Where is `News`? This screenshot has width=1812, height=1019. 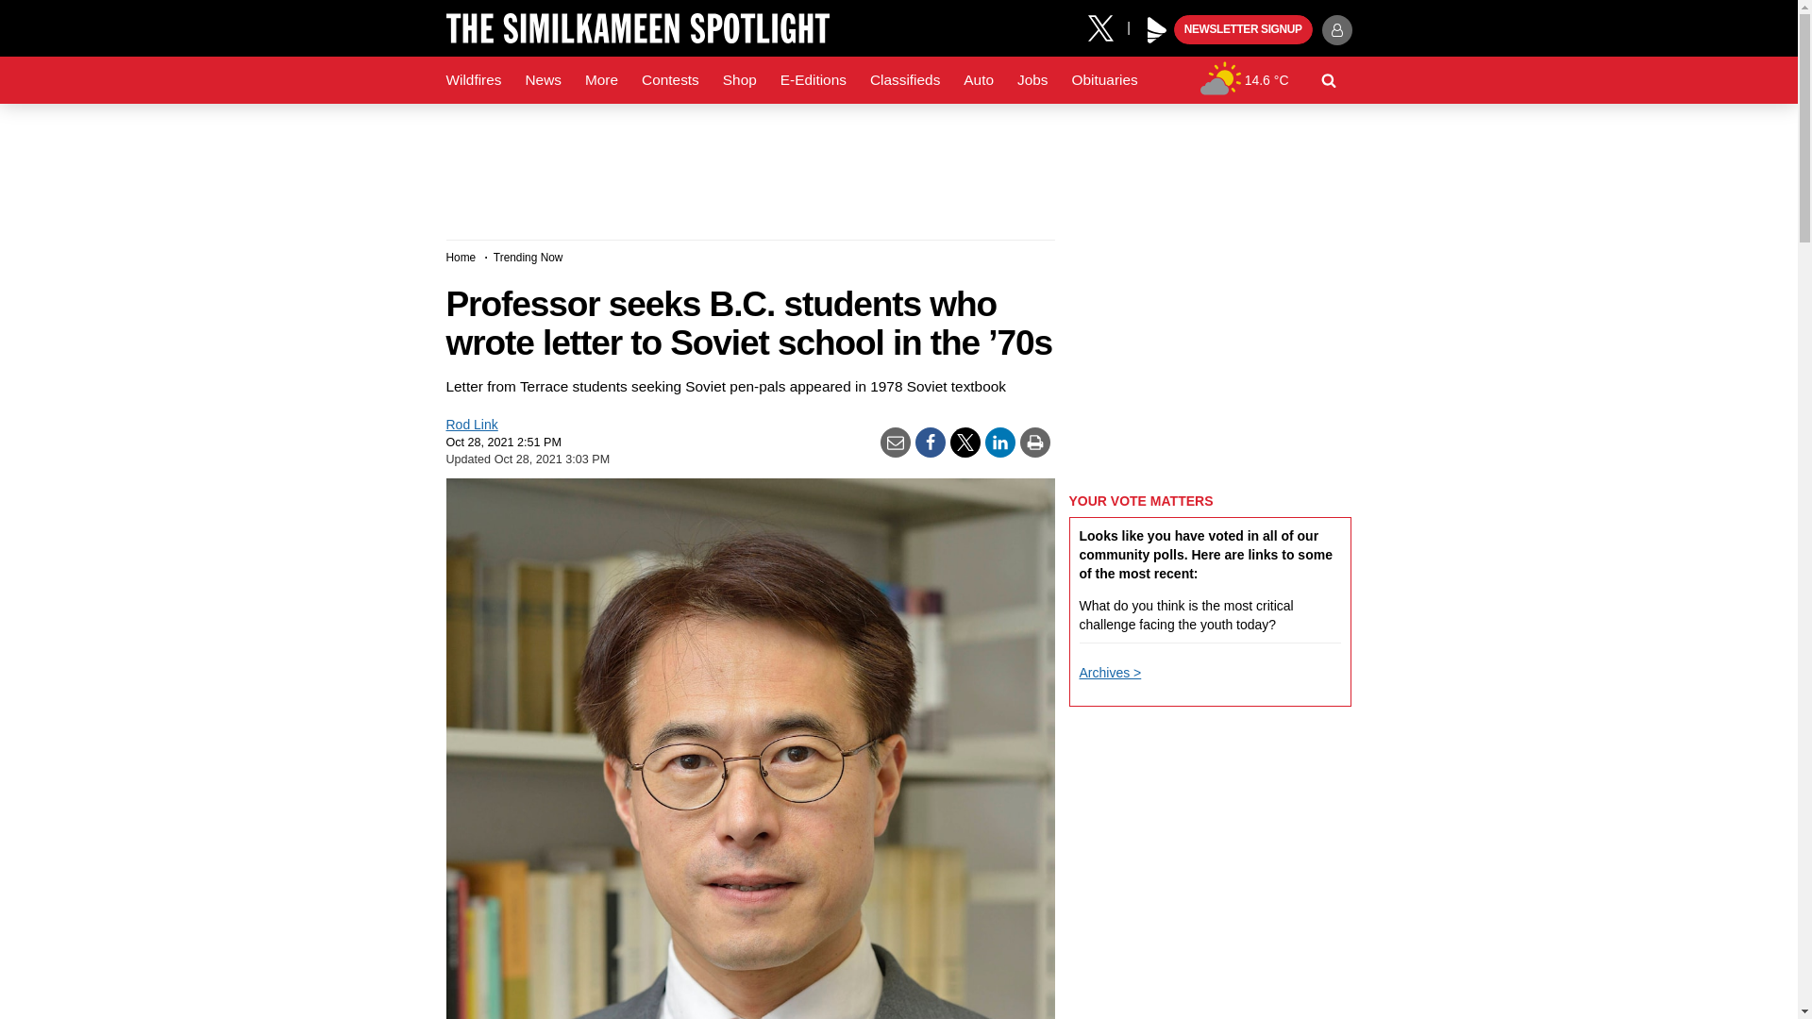 News is located at coordinates (542, 80).